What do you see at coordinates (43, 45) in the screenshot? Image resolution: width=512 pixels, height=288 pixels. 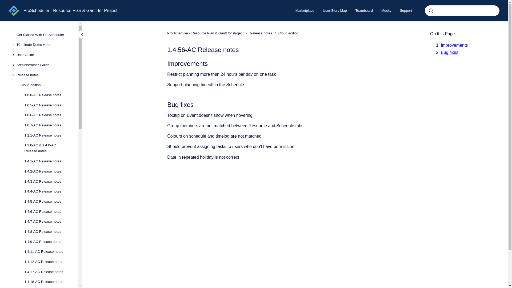 I see `10-minute Demo video` at bounding box center [43, 45].